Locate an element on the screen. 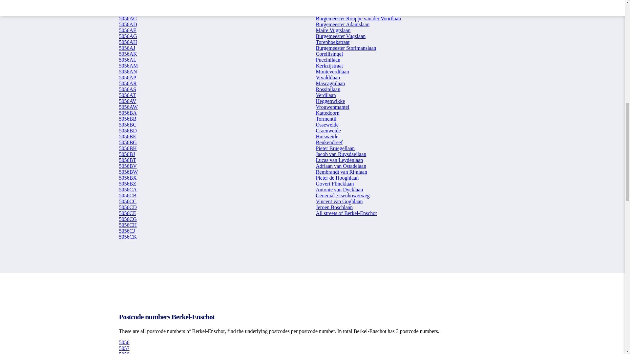 This screenshot has width=630, height=354. 5056AT is located at coordinates (127, 95).